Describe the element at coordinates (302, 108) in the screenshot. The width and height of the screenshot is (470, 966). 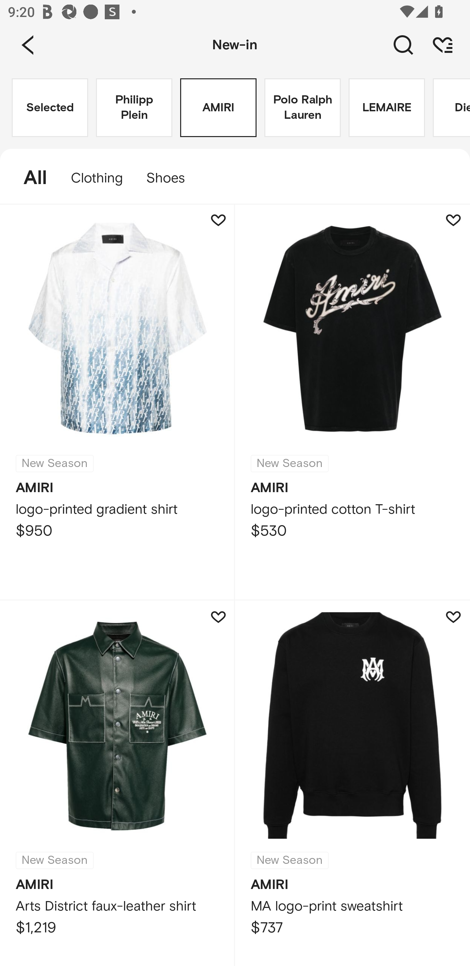
I see `Polo Ralph Lauren` at that location.